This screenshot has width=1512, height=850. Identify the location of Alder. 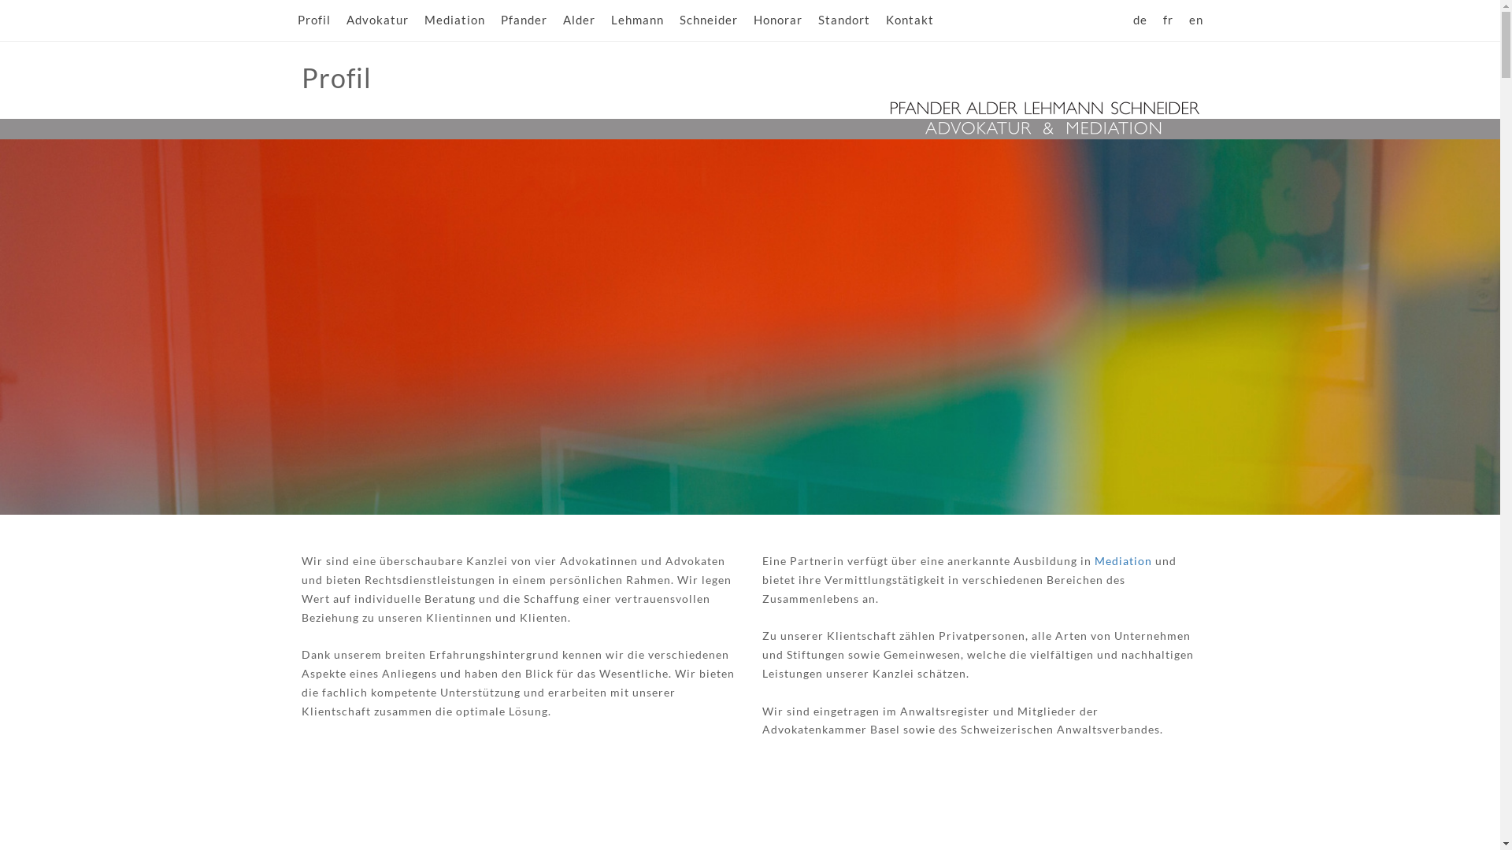
(578, 20).